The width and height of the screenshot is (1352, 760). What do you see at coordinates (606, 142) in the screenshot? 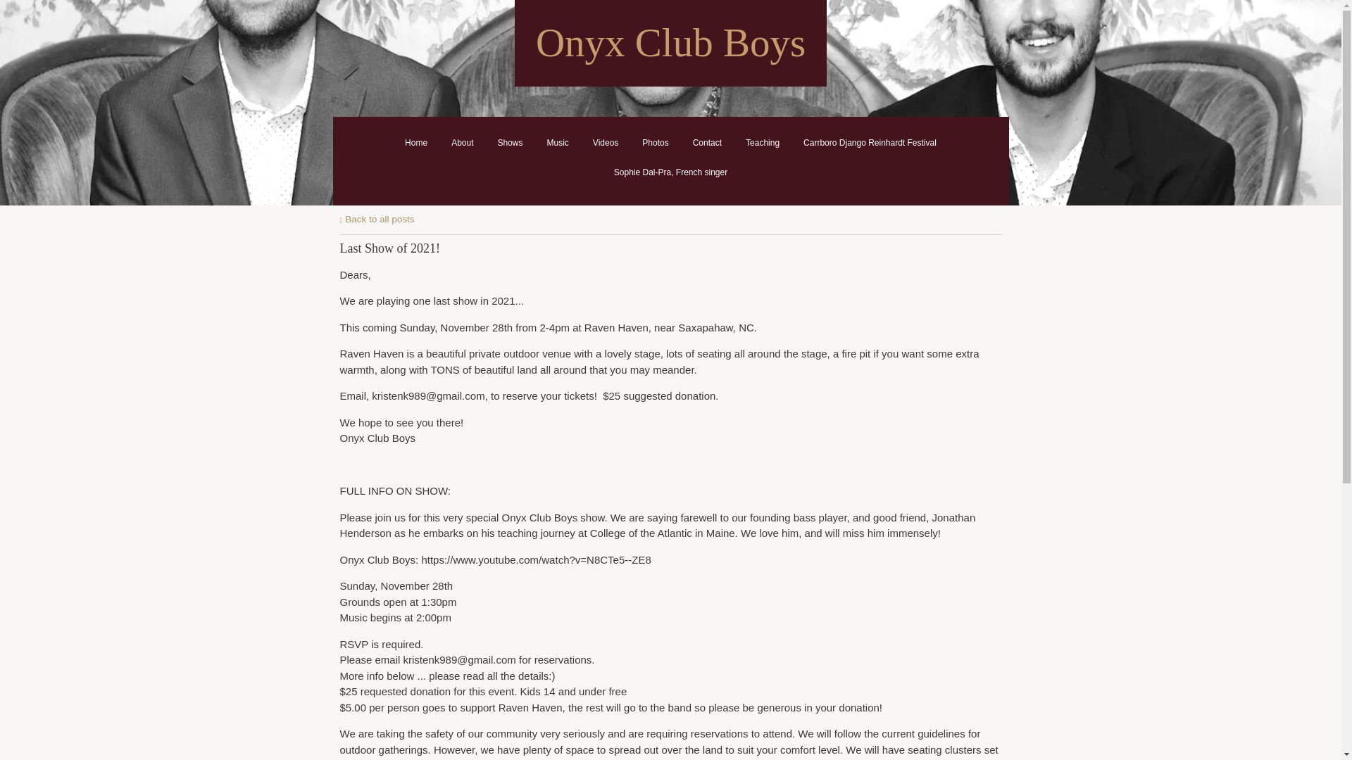
I see `Videos` at bounding box center [606, 142].